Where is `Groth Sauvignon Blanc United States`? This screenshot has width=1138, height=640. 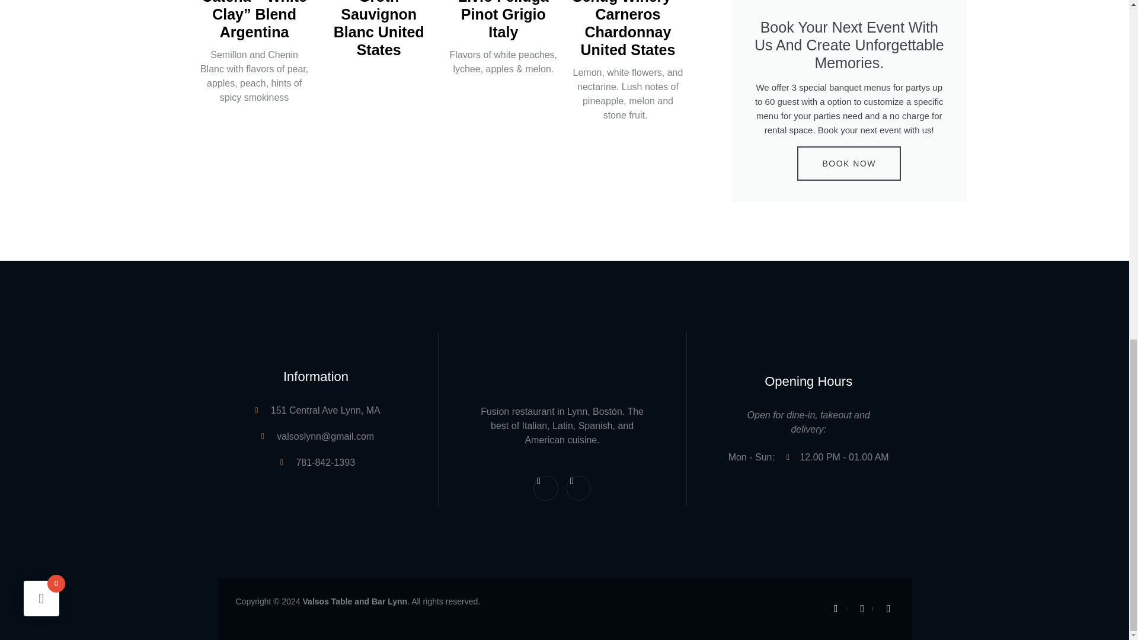
Groth Sauvignon Blanc United States is located at coordinates (503, 20).